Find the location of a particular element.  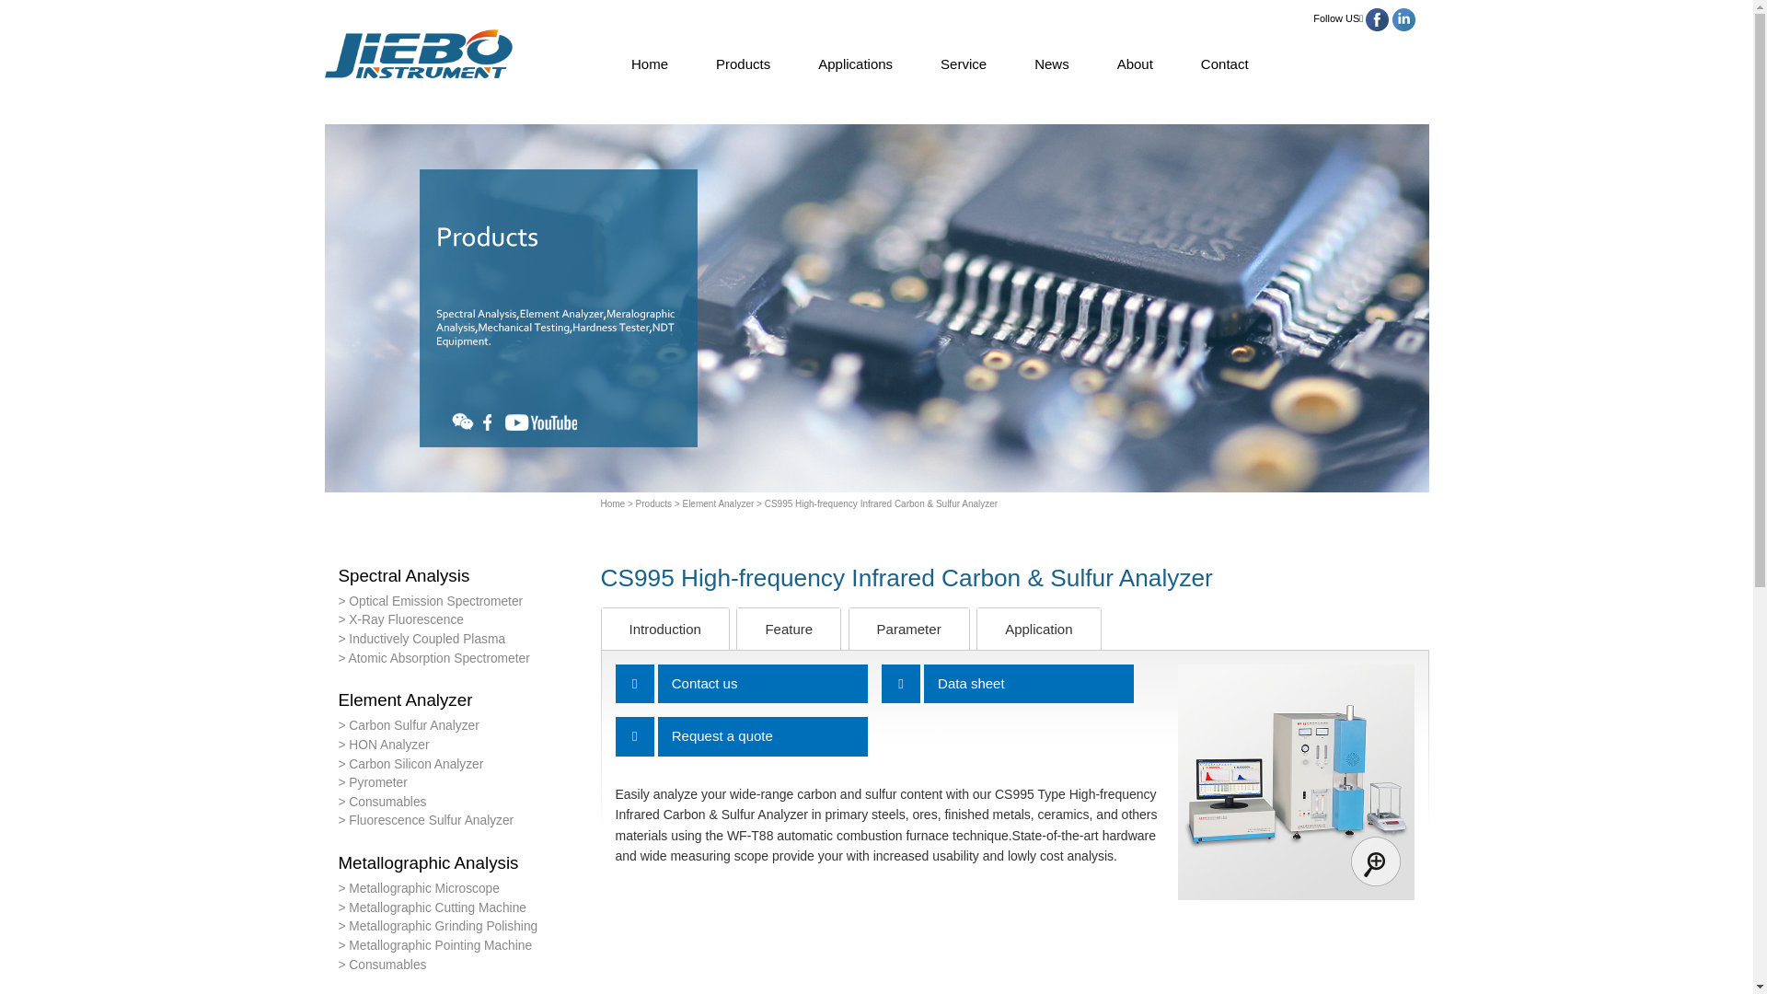

Feature is located at coordinates (789, 630).